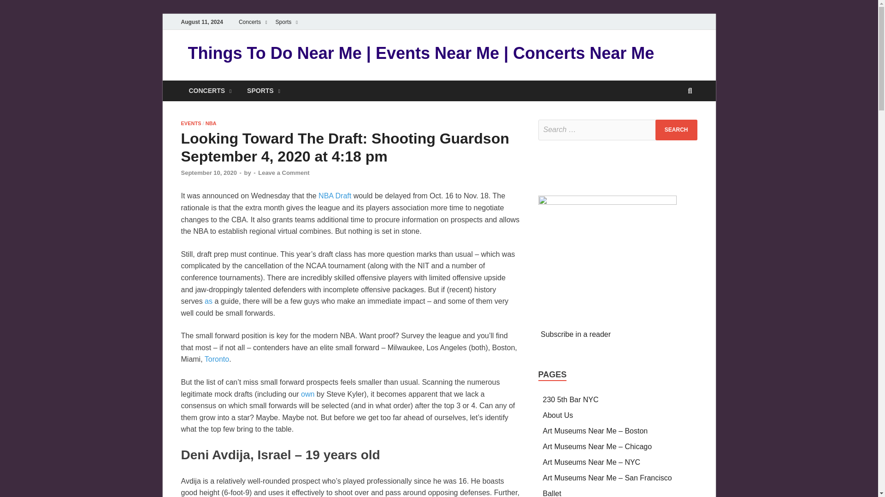 The height and width of the screenshot is (497, 885). Describe the element at coordinates (209, 91) in the screenshot. I see `CONCERTS` at that location.